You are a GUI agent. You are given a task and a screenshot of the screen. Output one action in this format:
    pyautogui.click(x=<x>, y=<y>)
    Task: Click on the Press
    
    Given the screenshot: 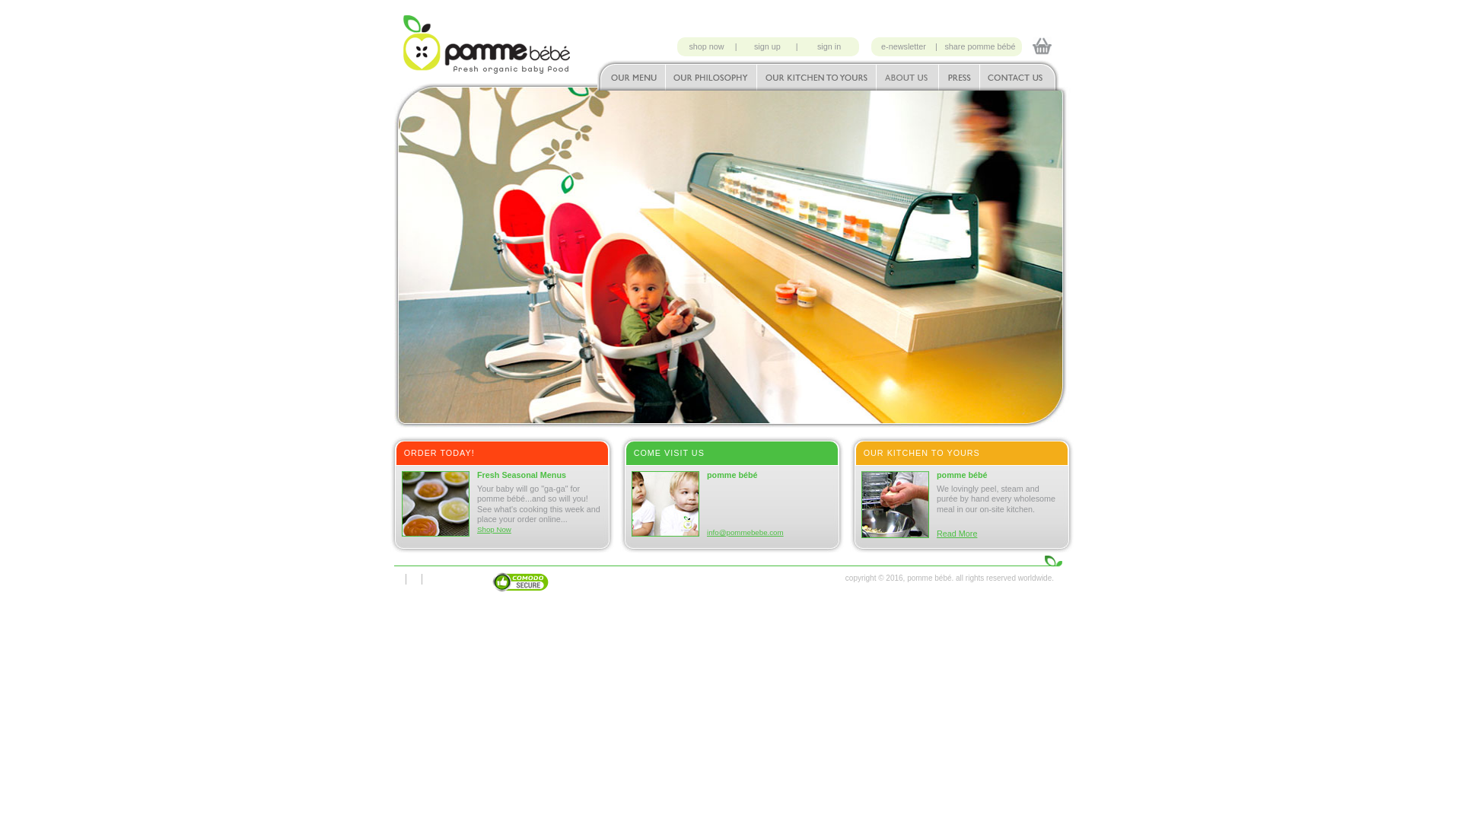 What is the action you would take?
    pyautogui.click(x=960, y=75)
    